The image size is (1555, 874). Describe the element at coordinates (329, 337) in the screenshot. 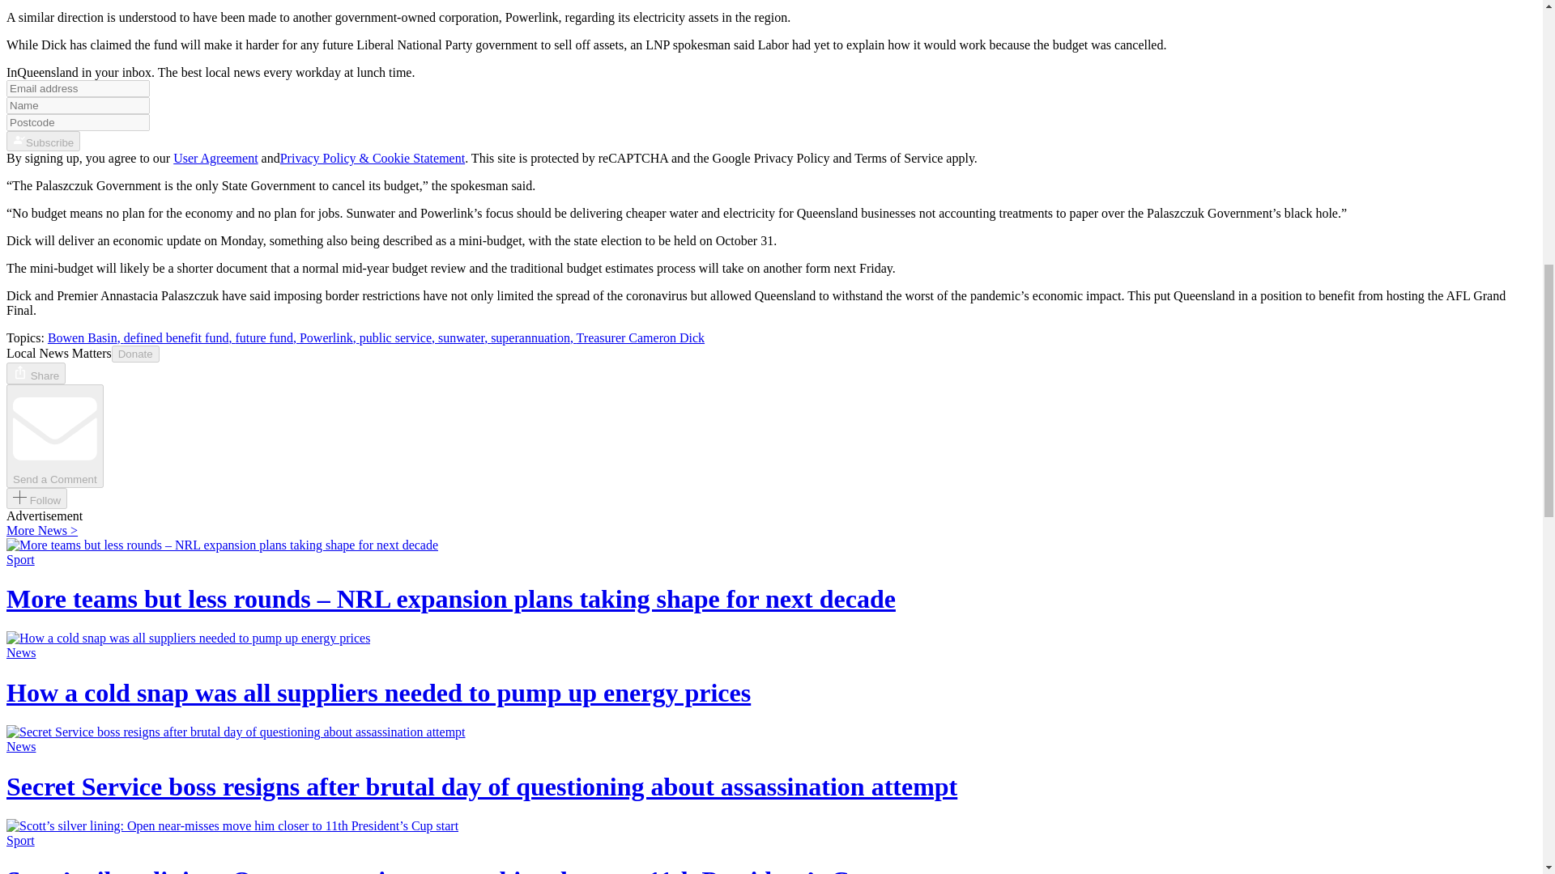

I see `Powerlink,` at that location.